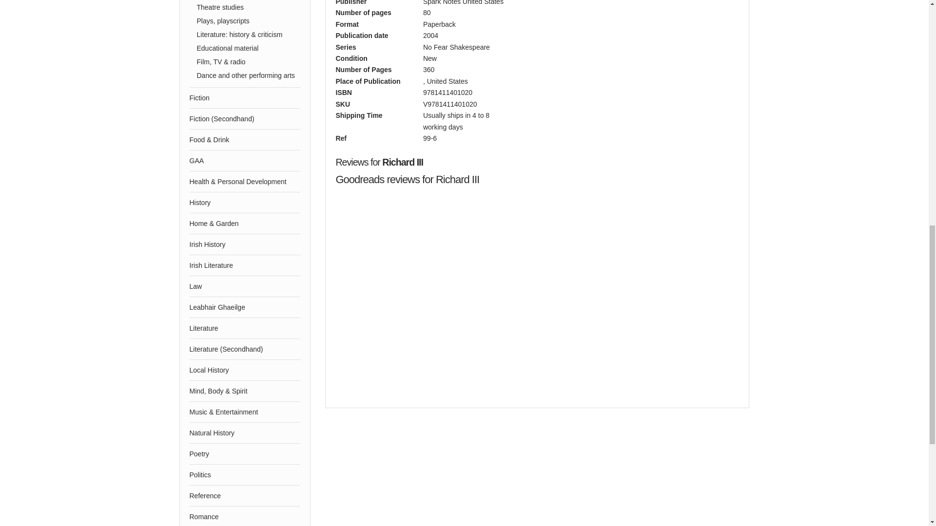  What do you see at coordinates (245, 98) in the screenshot?
I see `Fiction` at bounding box center [245, 98].